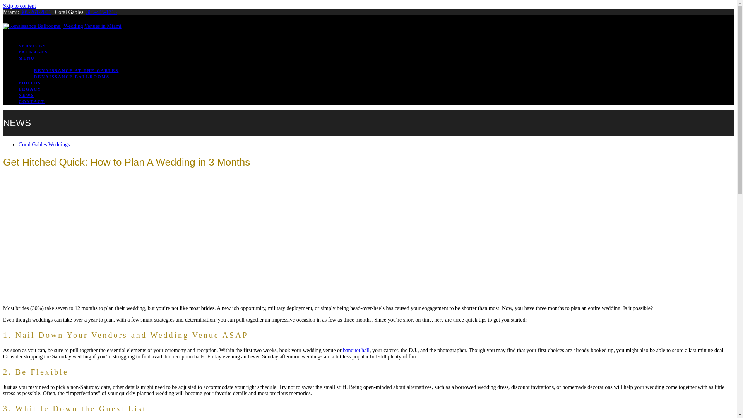 The width and height of the screenshot is (743, 418). I want to click on Coral Gables Weddings, so click(44, 145).